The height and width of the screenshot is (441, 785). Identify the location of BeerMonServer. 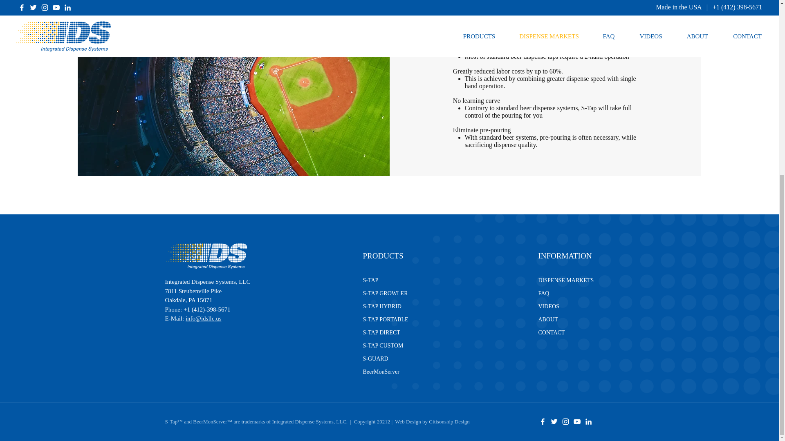
(381, 372).